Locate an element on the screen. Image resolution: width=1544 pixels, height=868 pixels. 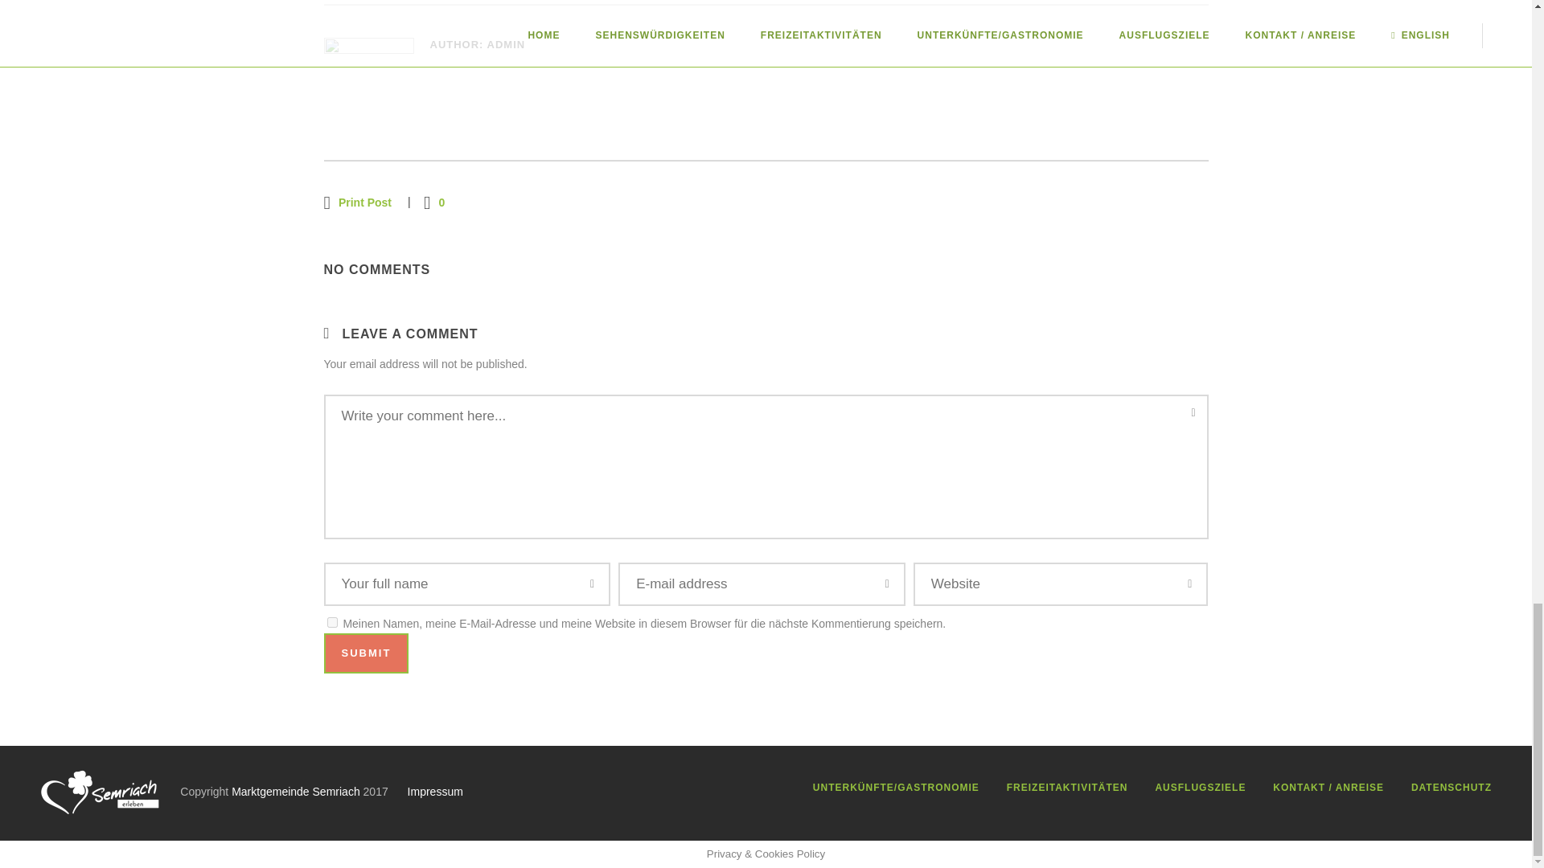
yes is located at coordinates (331, 622).